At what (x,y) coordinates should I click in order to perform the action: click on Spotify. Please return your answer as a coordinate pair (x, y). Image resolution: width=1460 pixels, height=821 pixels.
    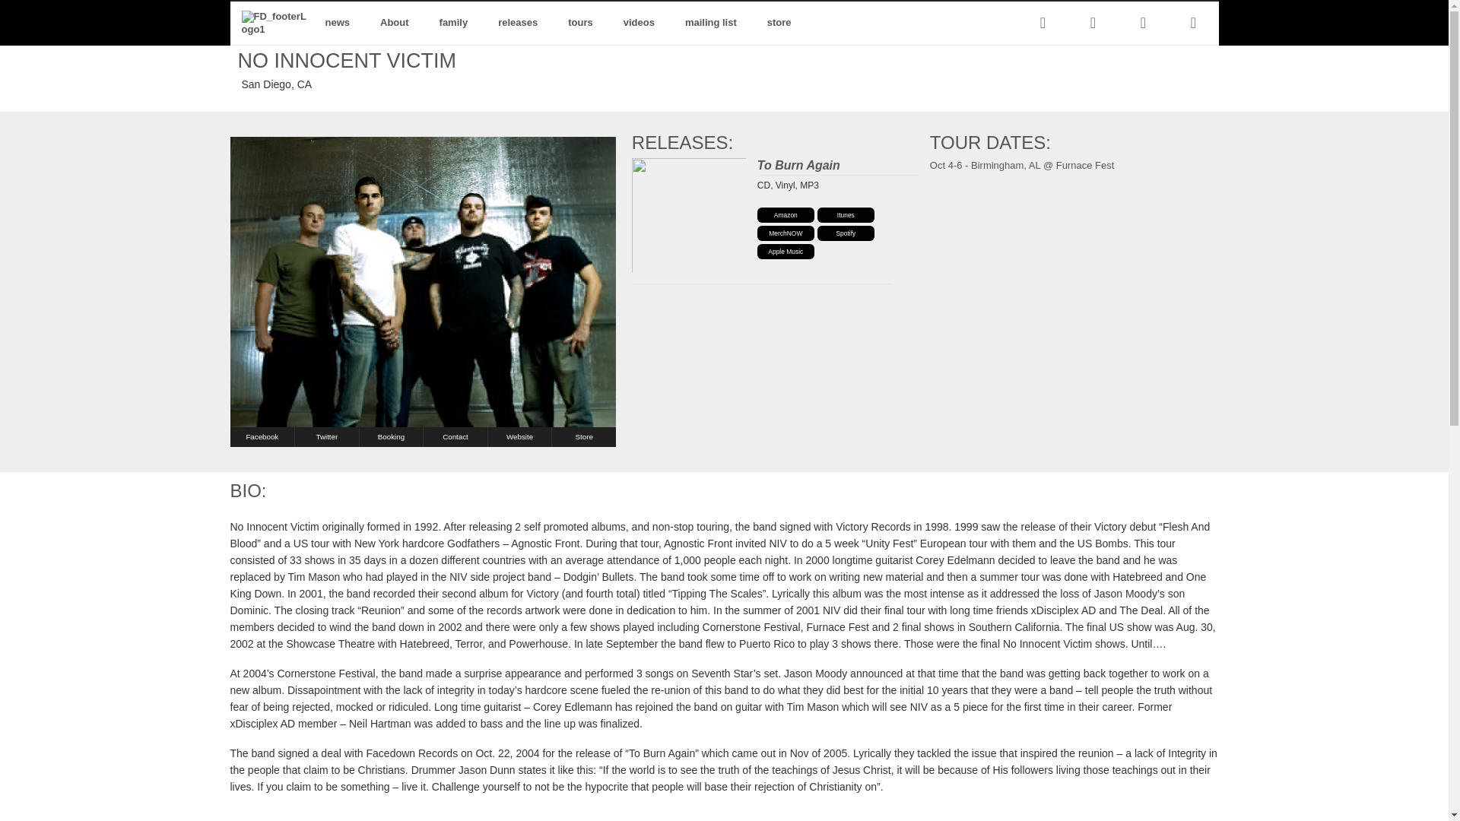
    Looking at the image, I should click on (846, 233).